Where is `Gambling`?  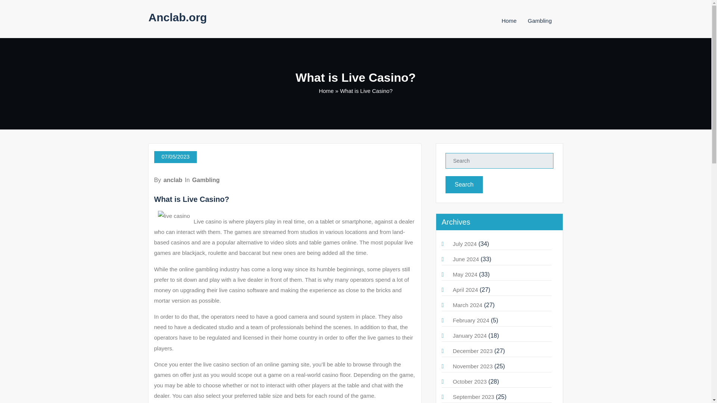 Gambling is located at coordinates (206, 180).